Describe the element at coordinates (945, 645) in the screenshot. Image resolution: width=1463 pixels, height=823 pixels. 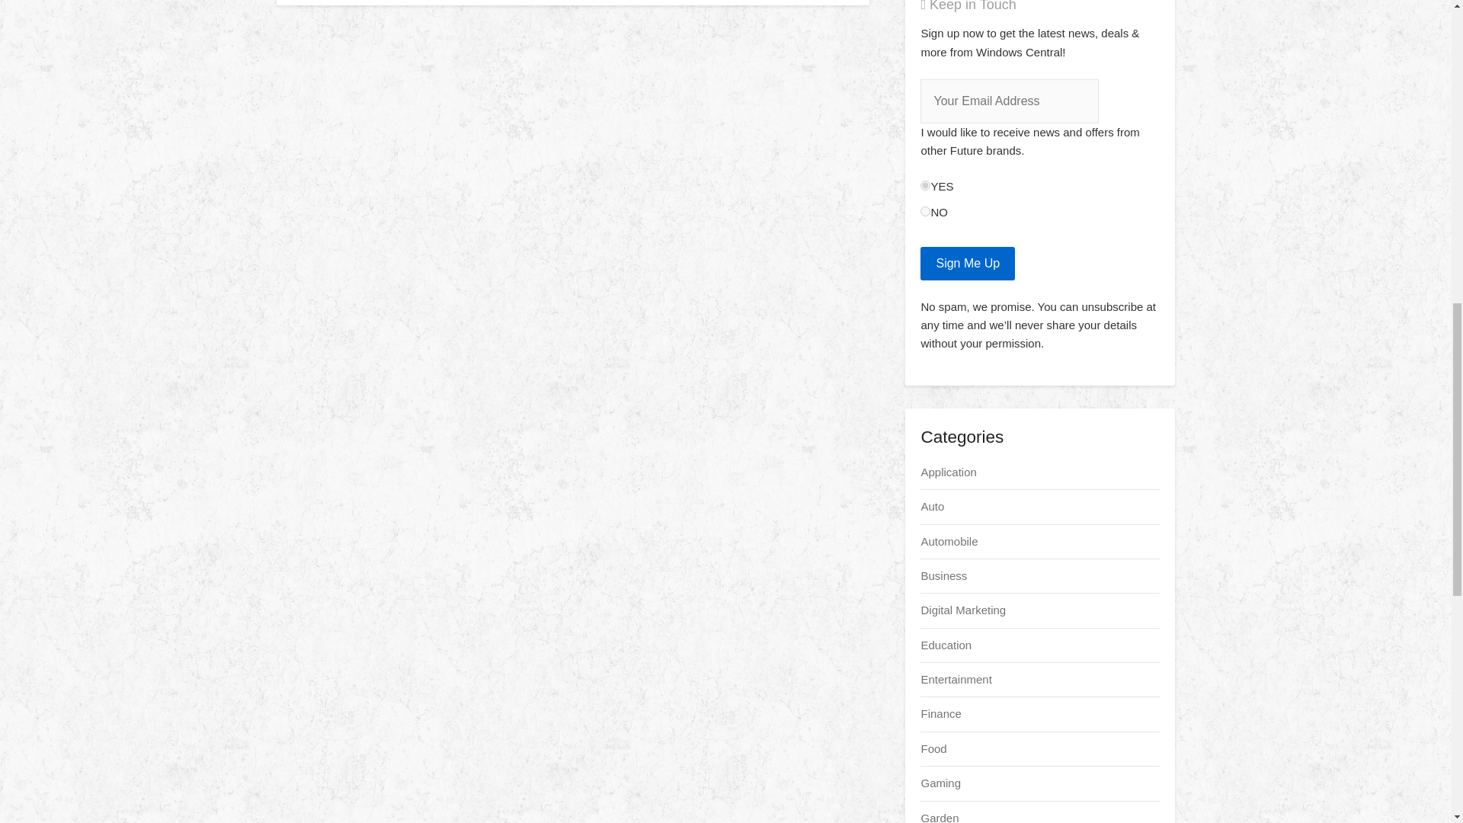
I see `Education` at that location.